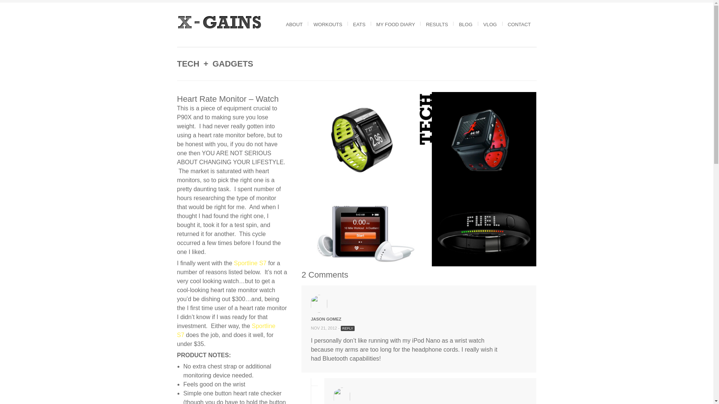  Describe the element at coordinates (250, 263) in the screenshot. I see `Sportline S7` at that location.